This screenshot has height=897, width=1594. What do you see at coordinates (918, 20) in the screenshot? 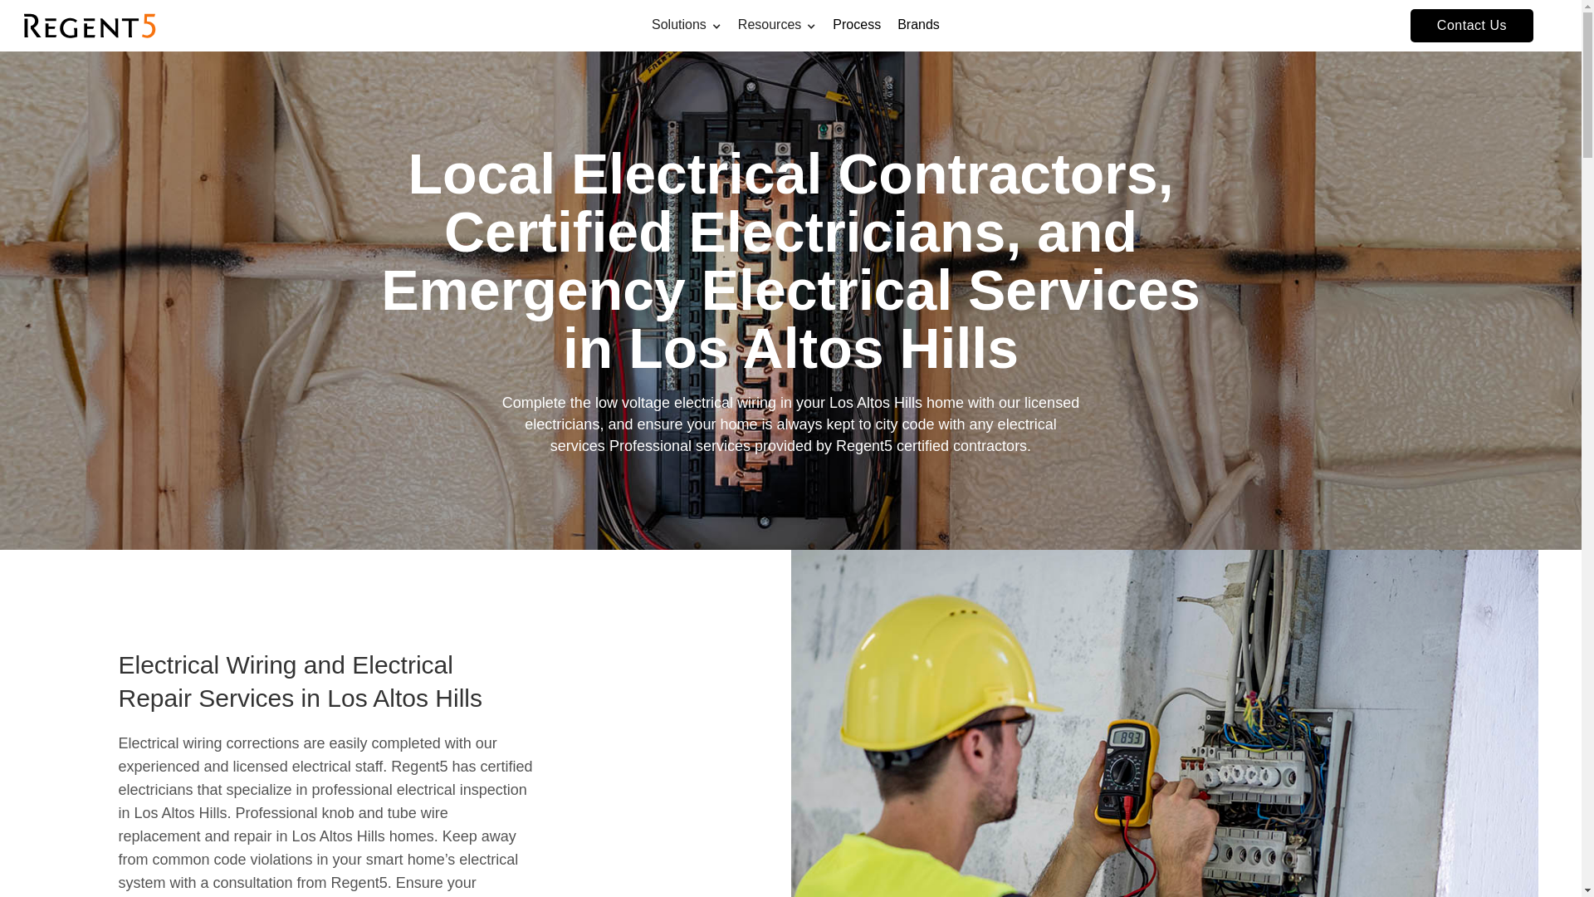
I see `Brands` at bounding box center [918, 20].